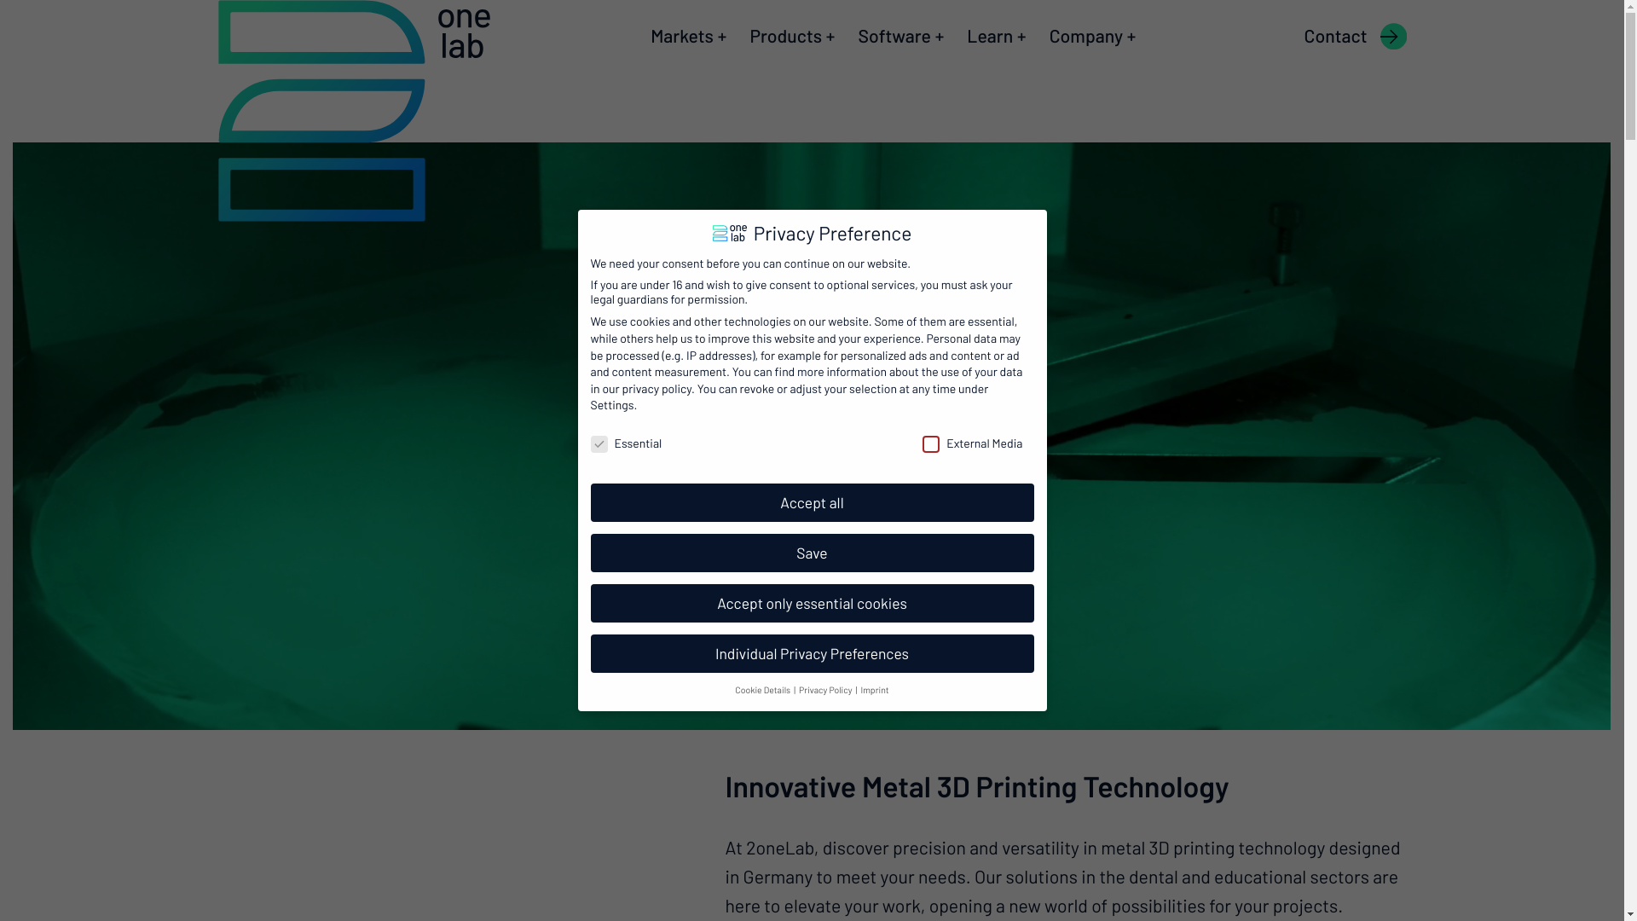 The width and height of the screenshot is (1637, 921). I want to click on Privacy Policy, so click(827, 689).